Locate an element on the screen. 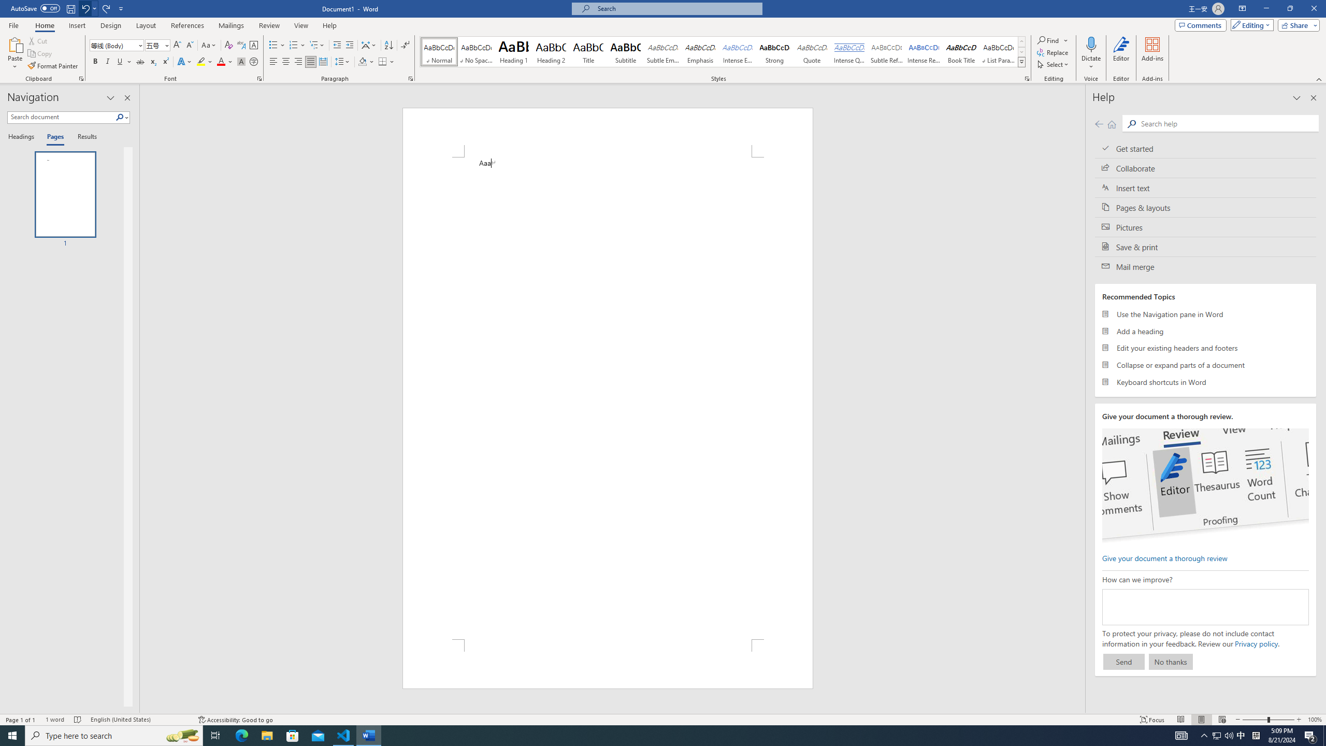 The height and width of the screenshot is (746, 1326). How can we improve? is located at coordinates (1205, 607).